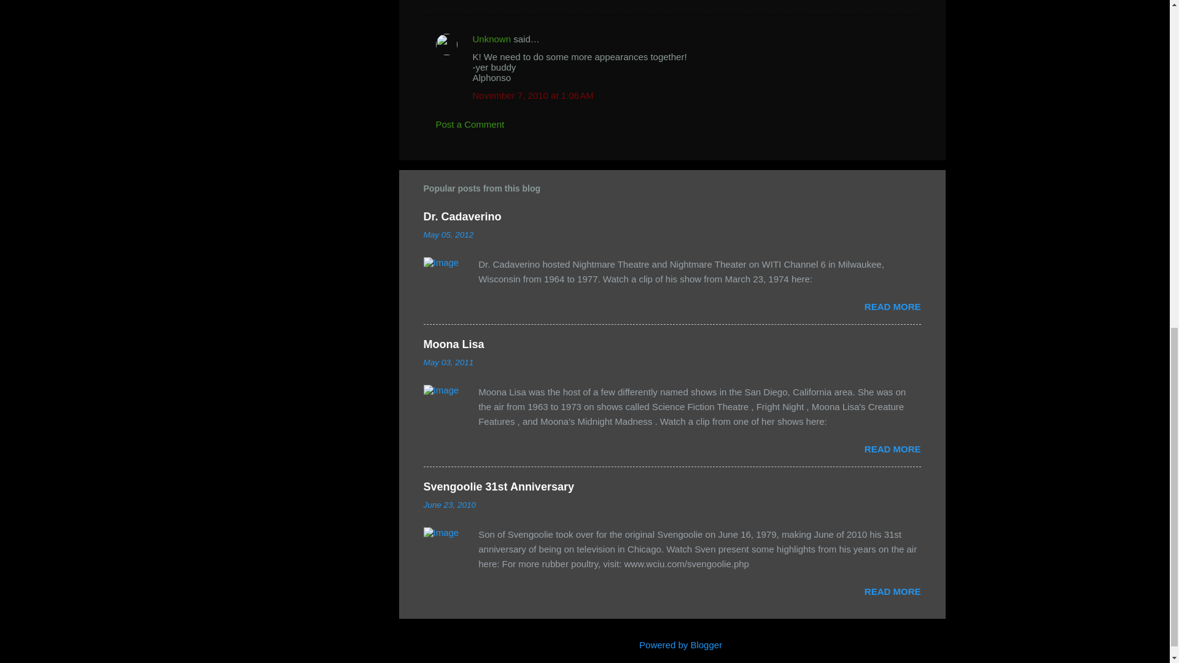  I want to click on READ MORE, so click(892, 591).